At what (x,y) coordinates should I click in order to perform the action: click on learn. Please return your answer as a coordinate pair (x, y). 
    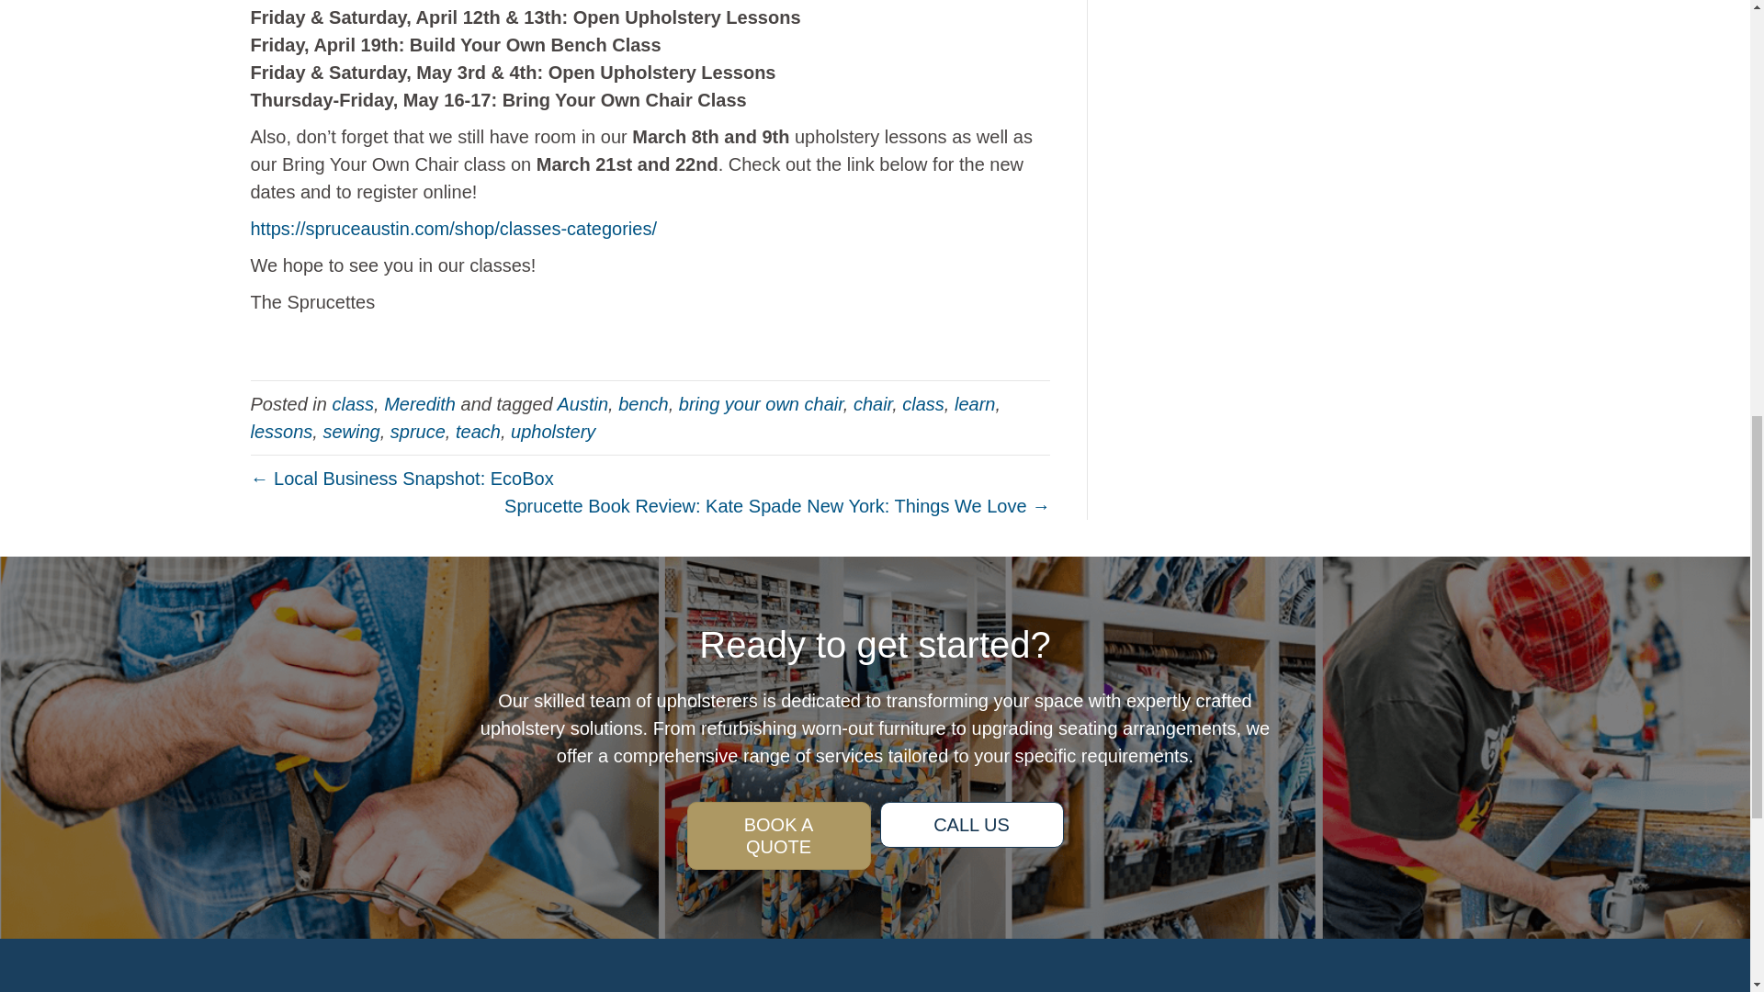
    Looking at the image, I should click on (974, 402).